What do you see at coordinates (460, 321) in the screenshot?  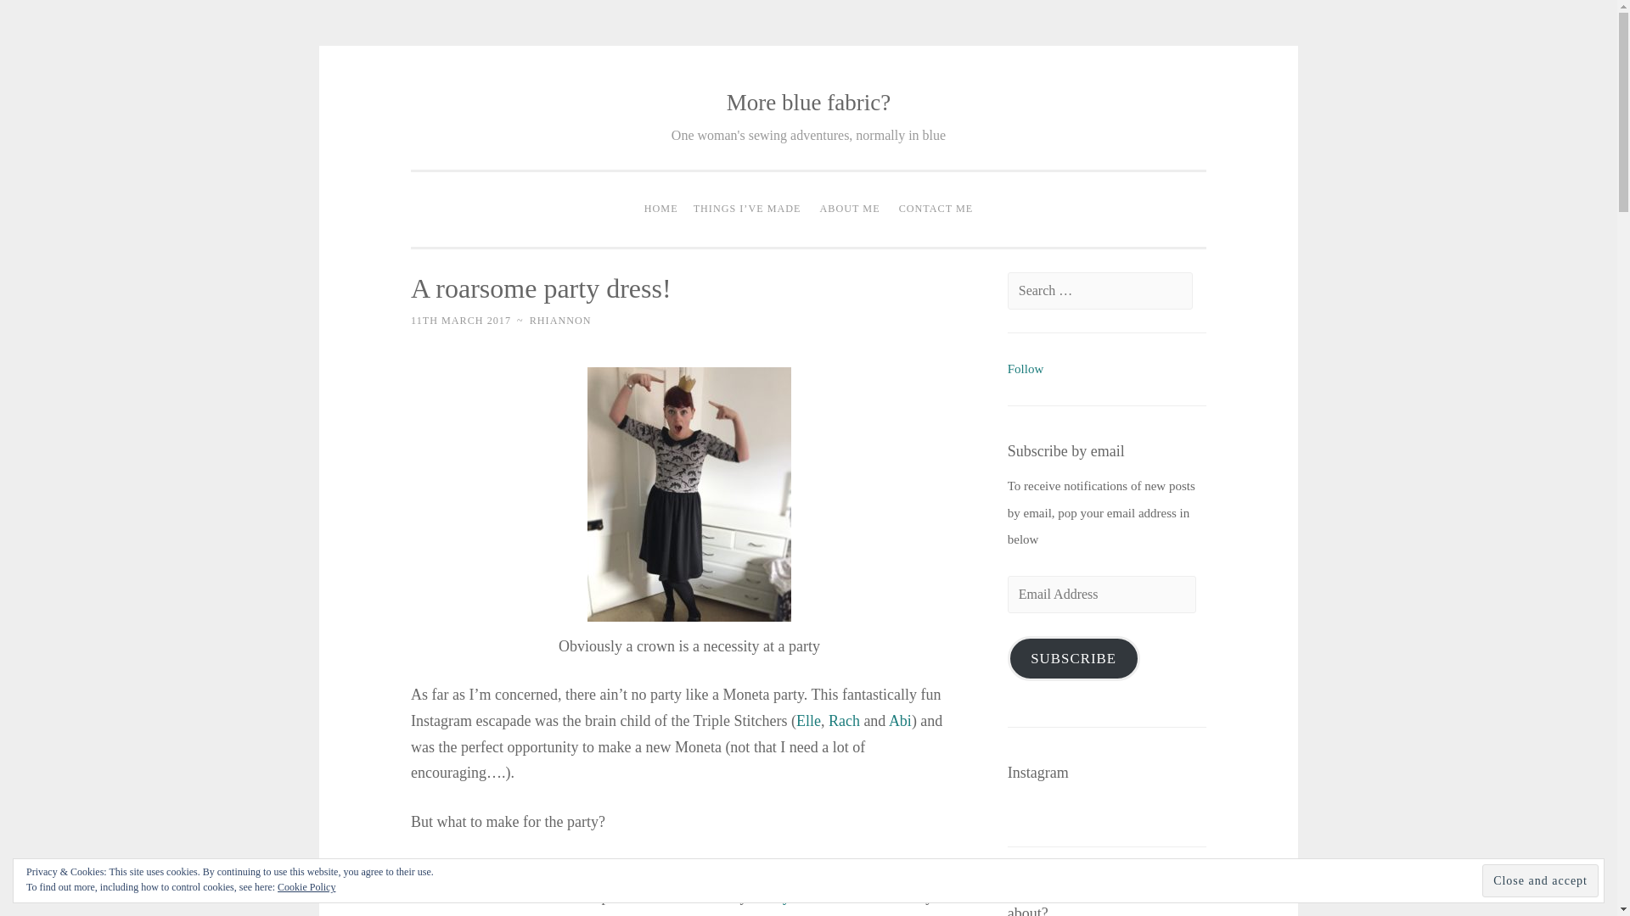 I see `11TH MARCH 2017` at bounding box center [460, 321].